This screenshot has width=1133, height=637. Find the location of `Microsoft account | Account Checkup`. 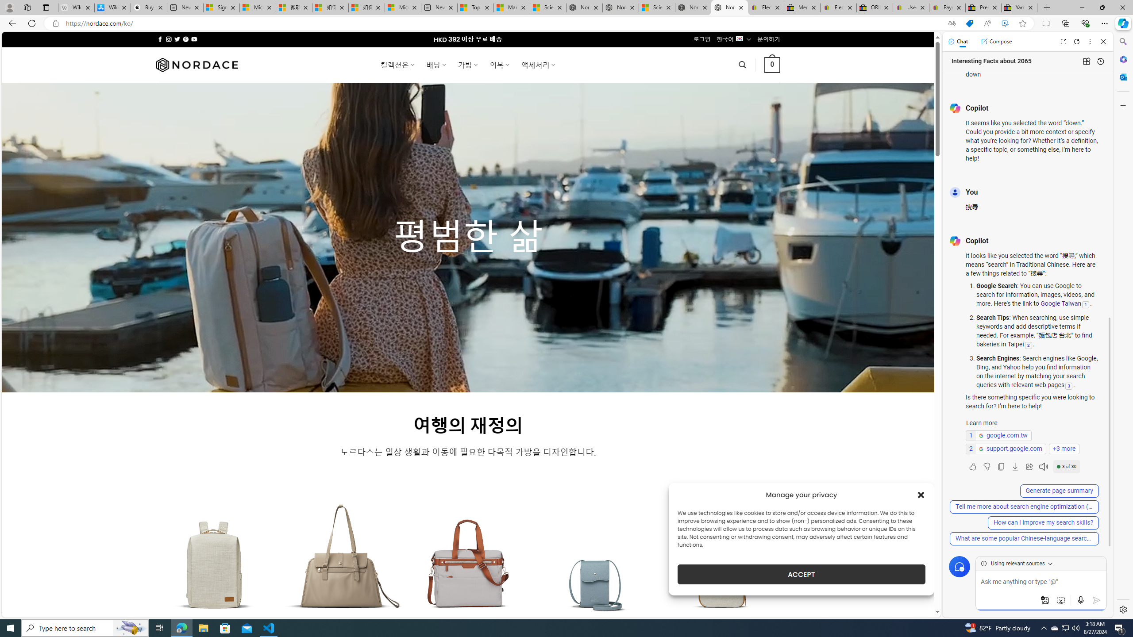

Microsoft account | Account Checkup is located at coordinates (403, 8).